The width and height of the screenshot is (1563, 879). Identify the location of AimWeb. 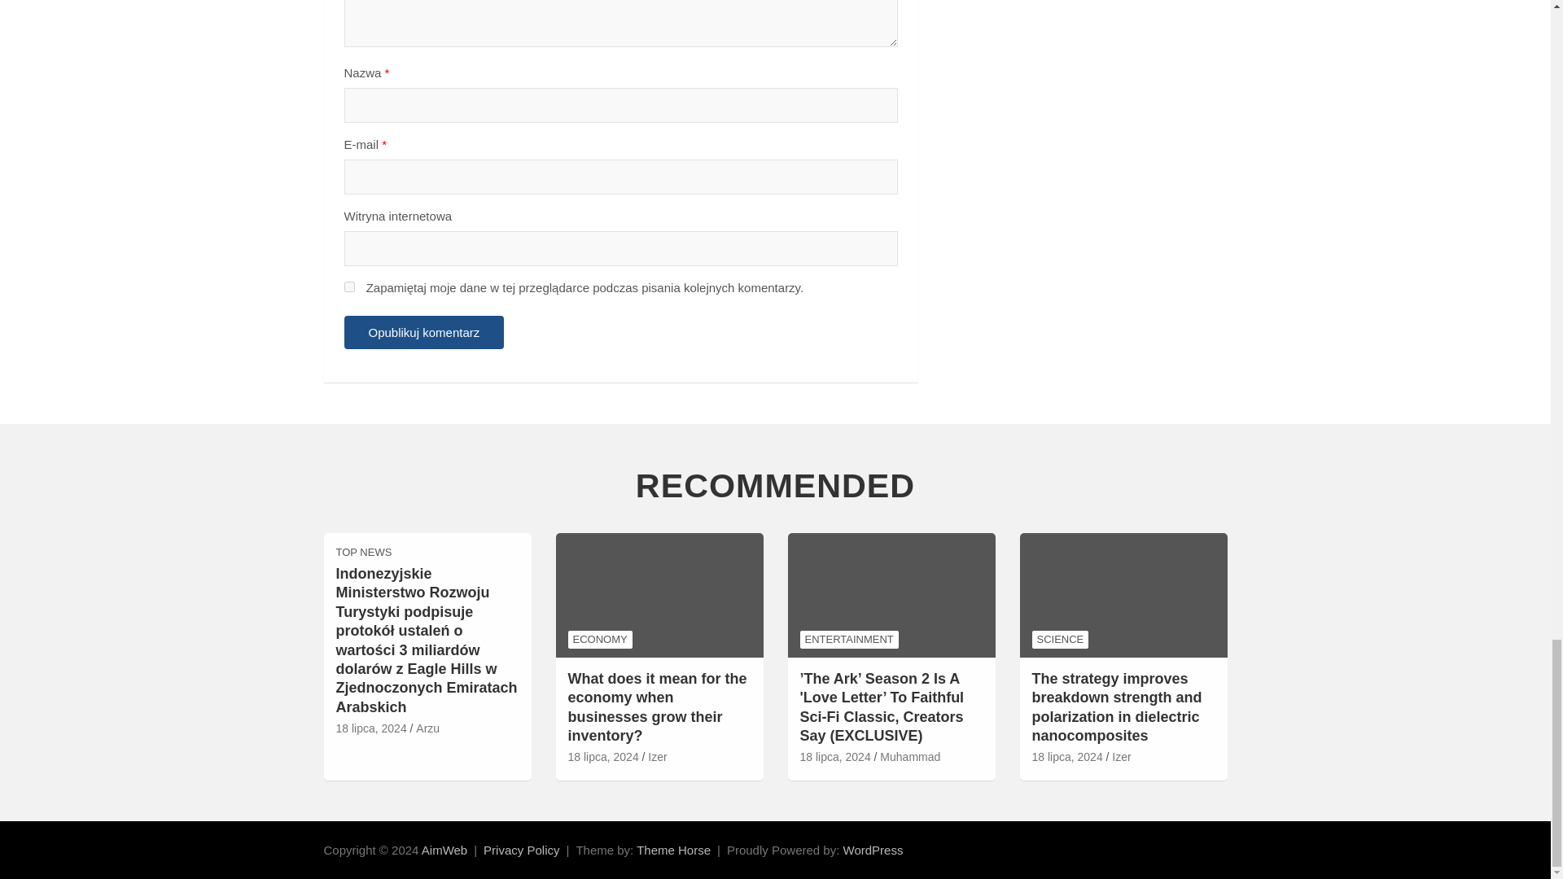
(444, 850).